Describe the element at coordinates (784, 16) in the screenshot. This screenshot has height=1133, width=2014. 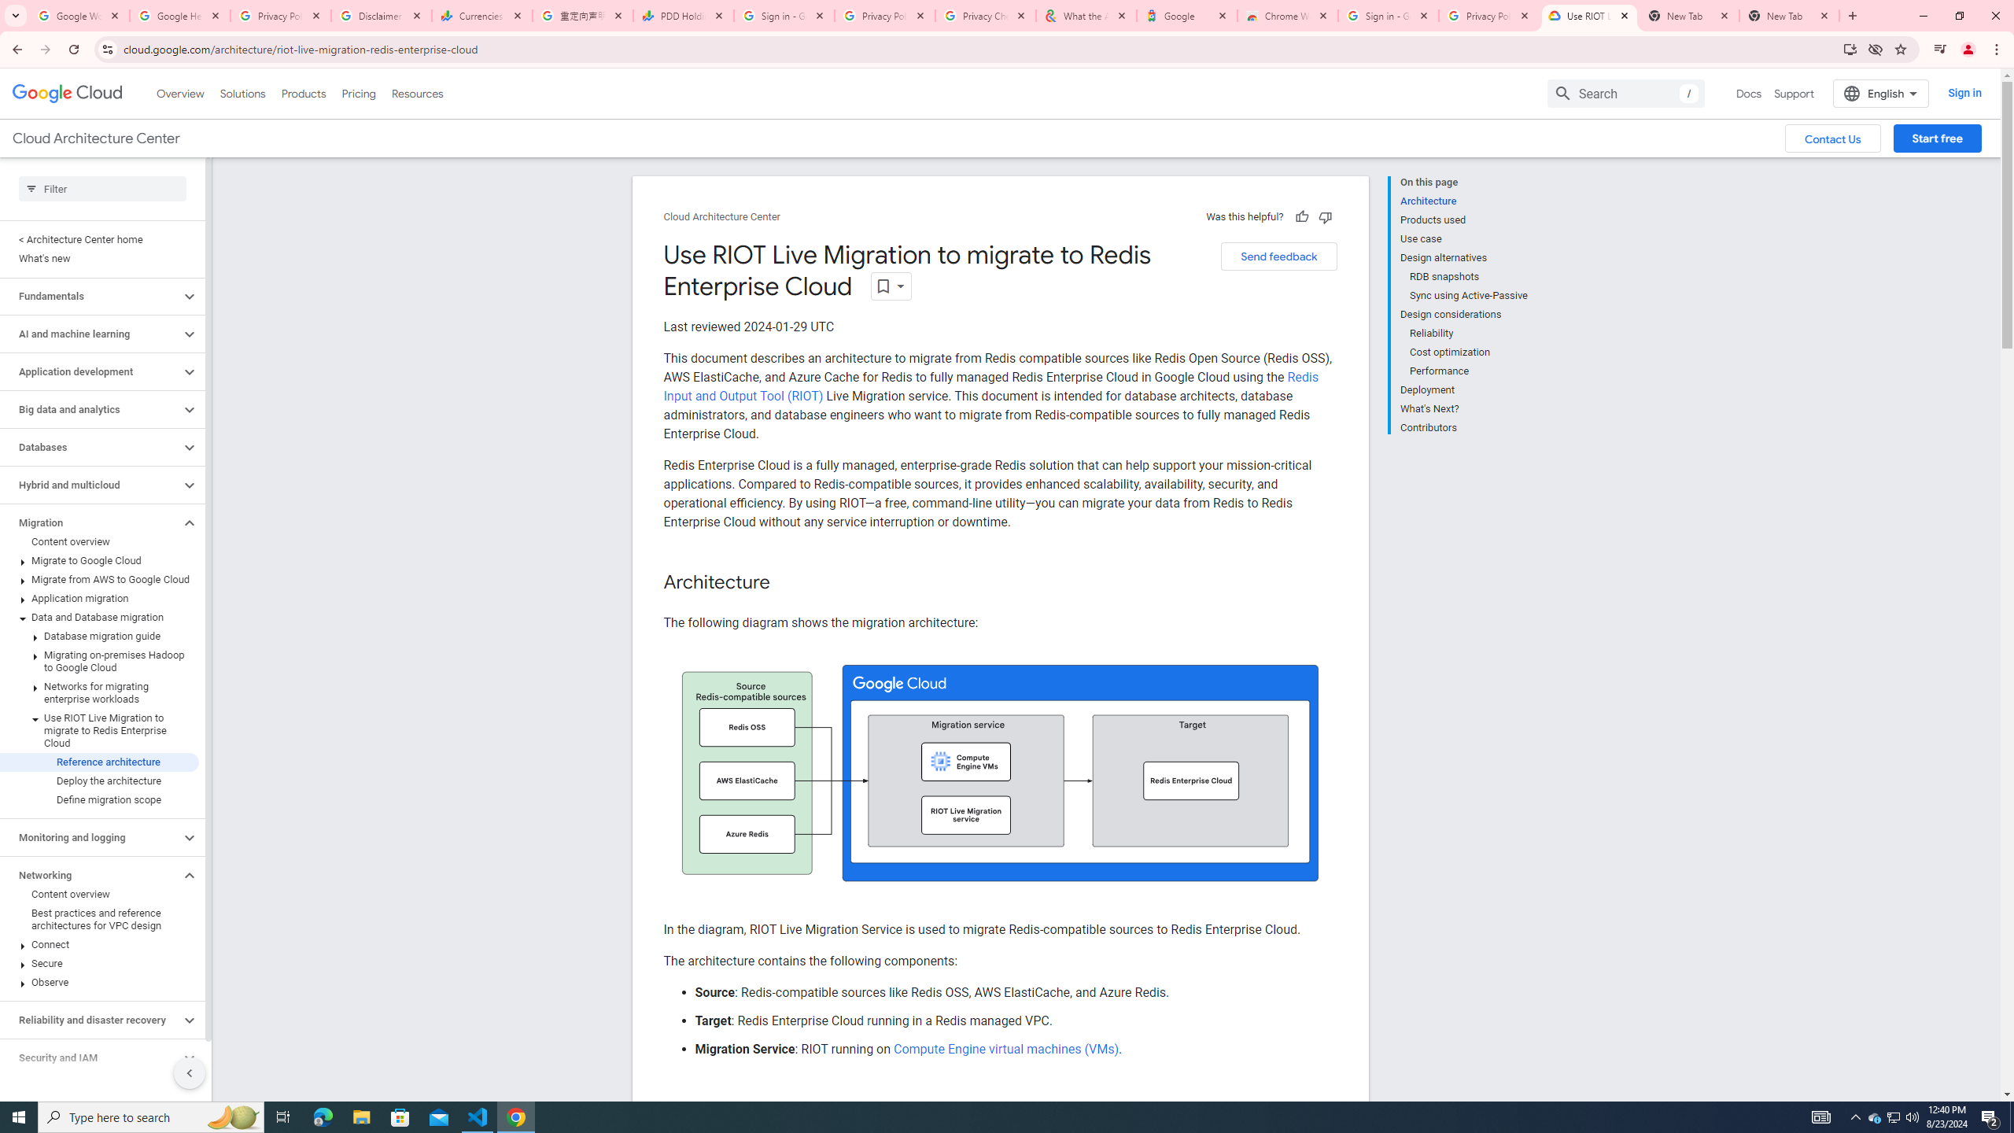
I see `Sign in - Google Accounts` at that location.